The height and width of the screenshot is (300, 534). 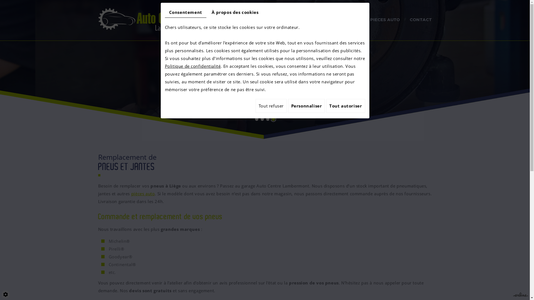 I want to click on ACCUEIL, so click(x=243, y=20).